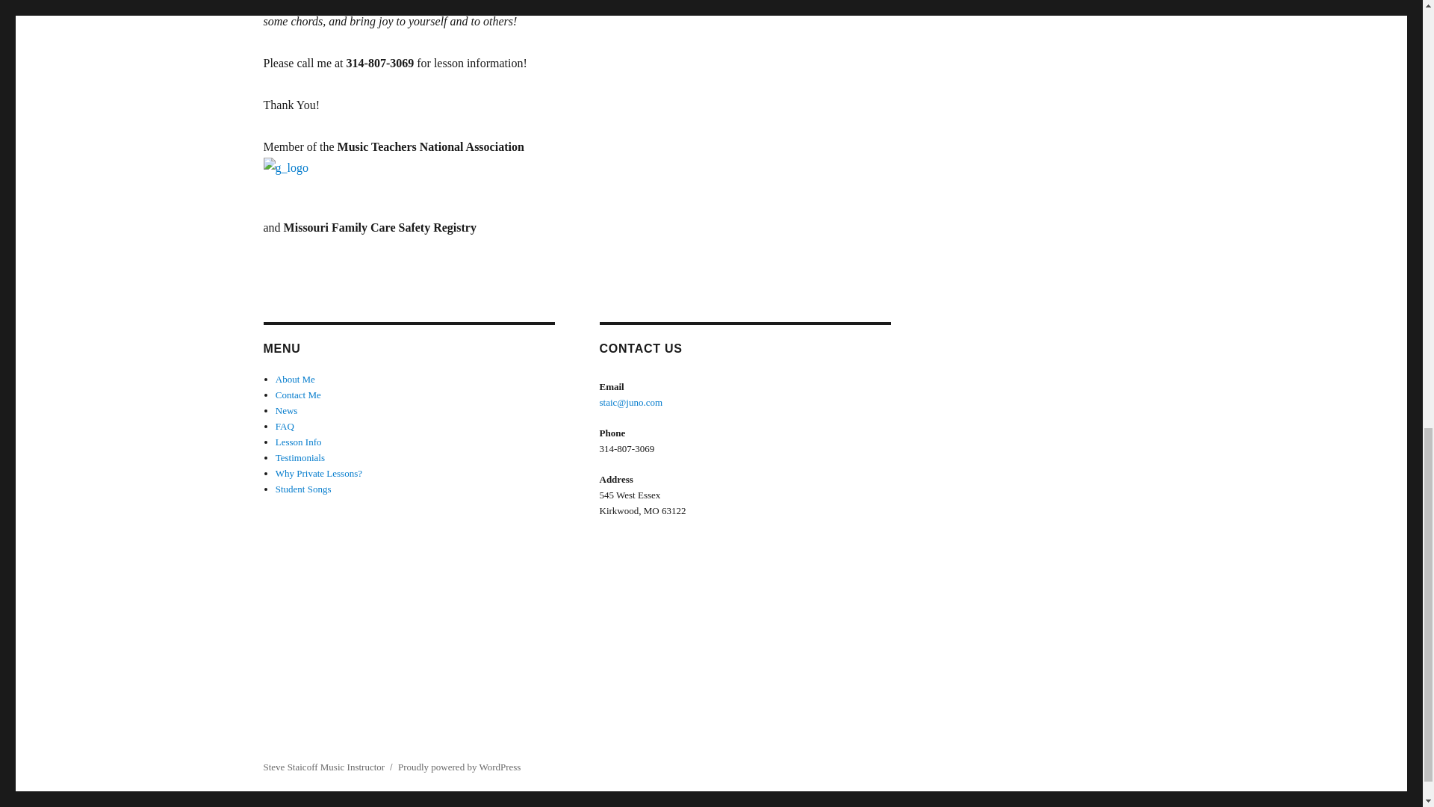  I want to click on Proudly powered by WordPress, so click(459, 767).